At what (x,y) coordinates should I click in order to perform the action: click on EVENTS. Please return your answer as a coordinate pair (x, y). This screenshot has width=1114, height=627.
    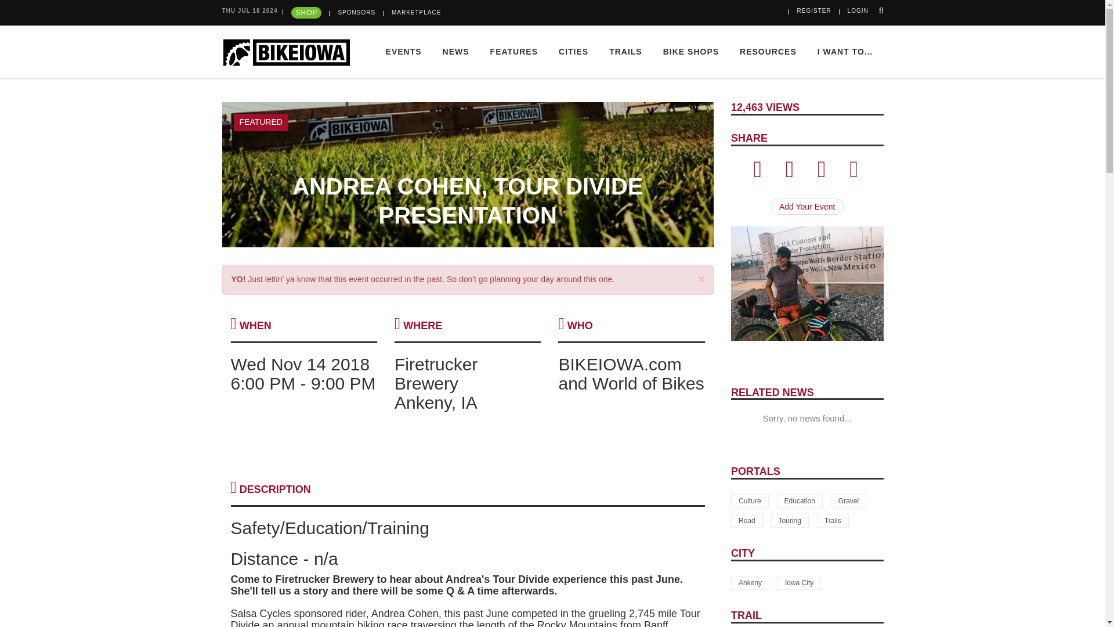
    Looking at the image, I should click on (404, 51).